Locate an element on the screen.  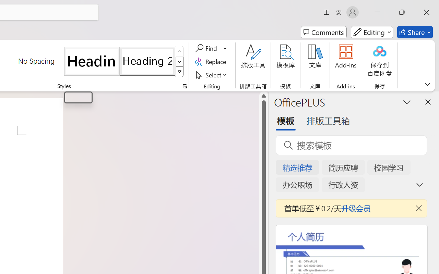
Row Down is located at coordinates (180, 62).